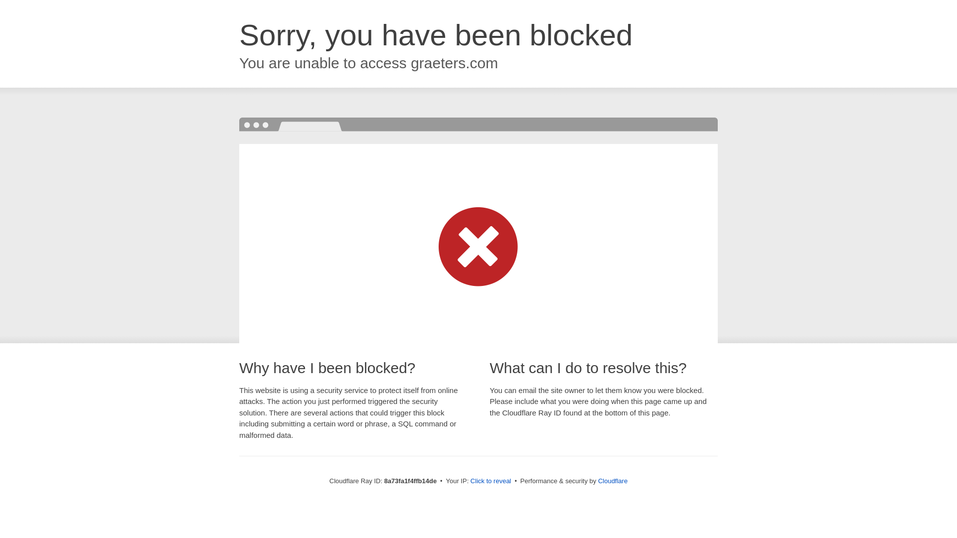 The height and width of the screenshot is (538, 957). What do you see at coordinates (490, 481) in the screenshot?
I see `Click to reveal` at bounding box center [490, 481].